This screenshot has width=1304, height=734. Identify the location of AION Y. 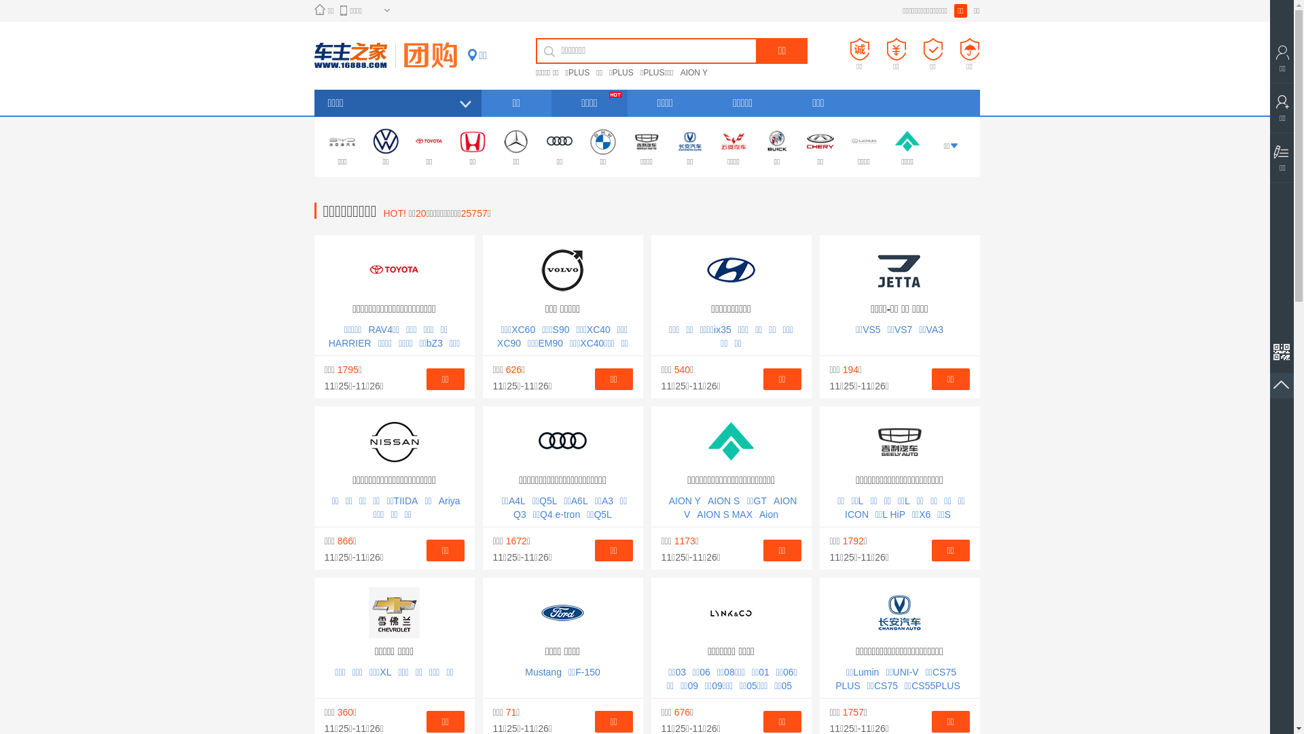
(685, 501).